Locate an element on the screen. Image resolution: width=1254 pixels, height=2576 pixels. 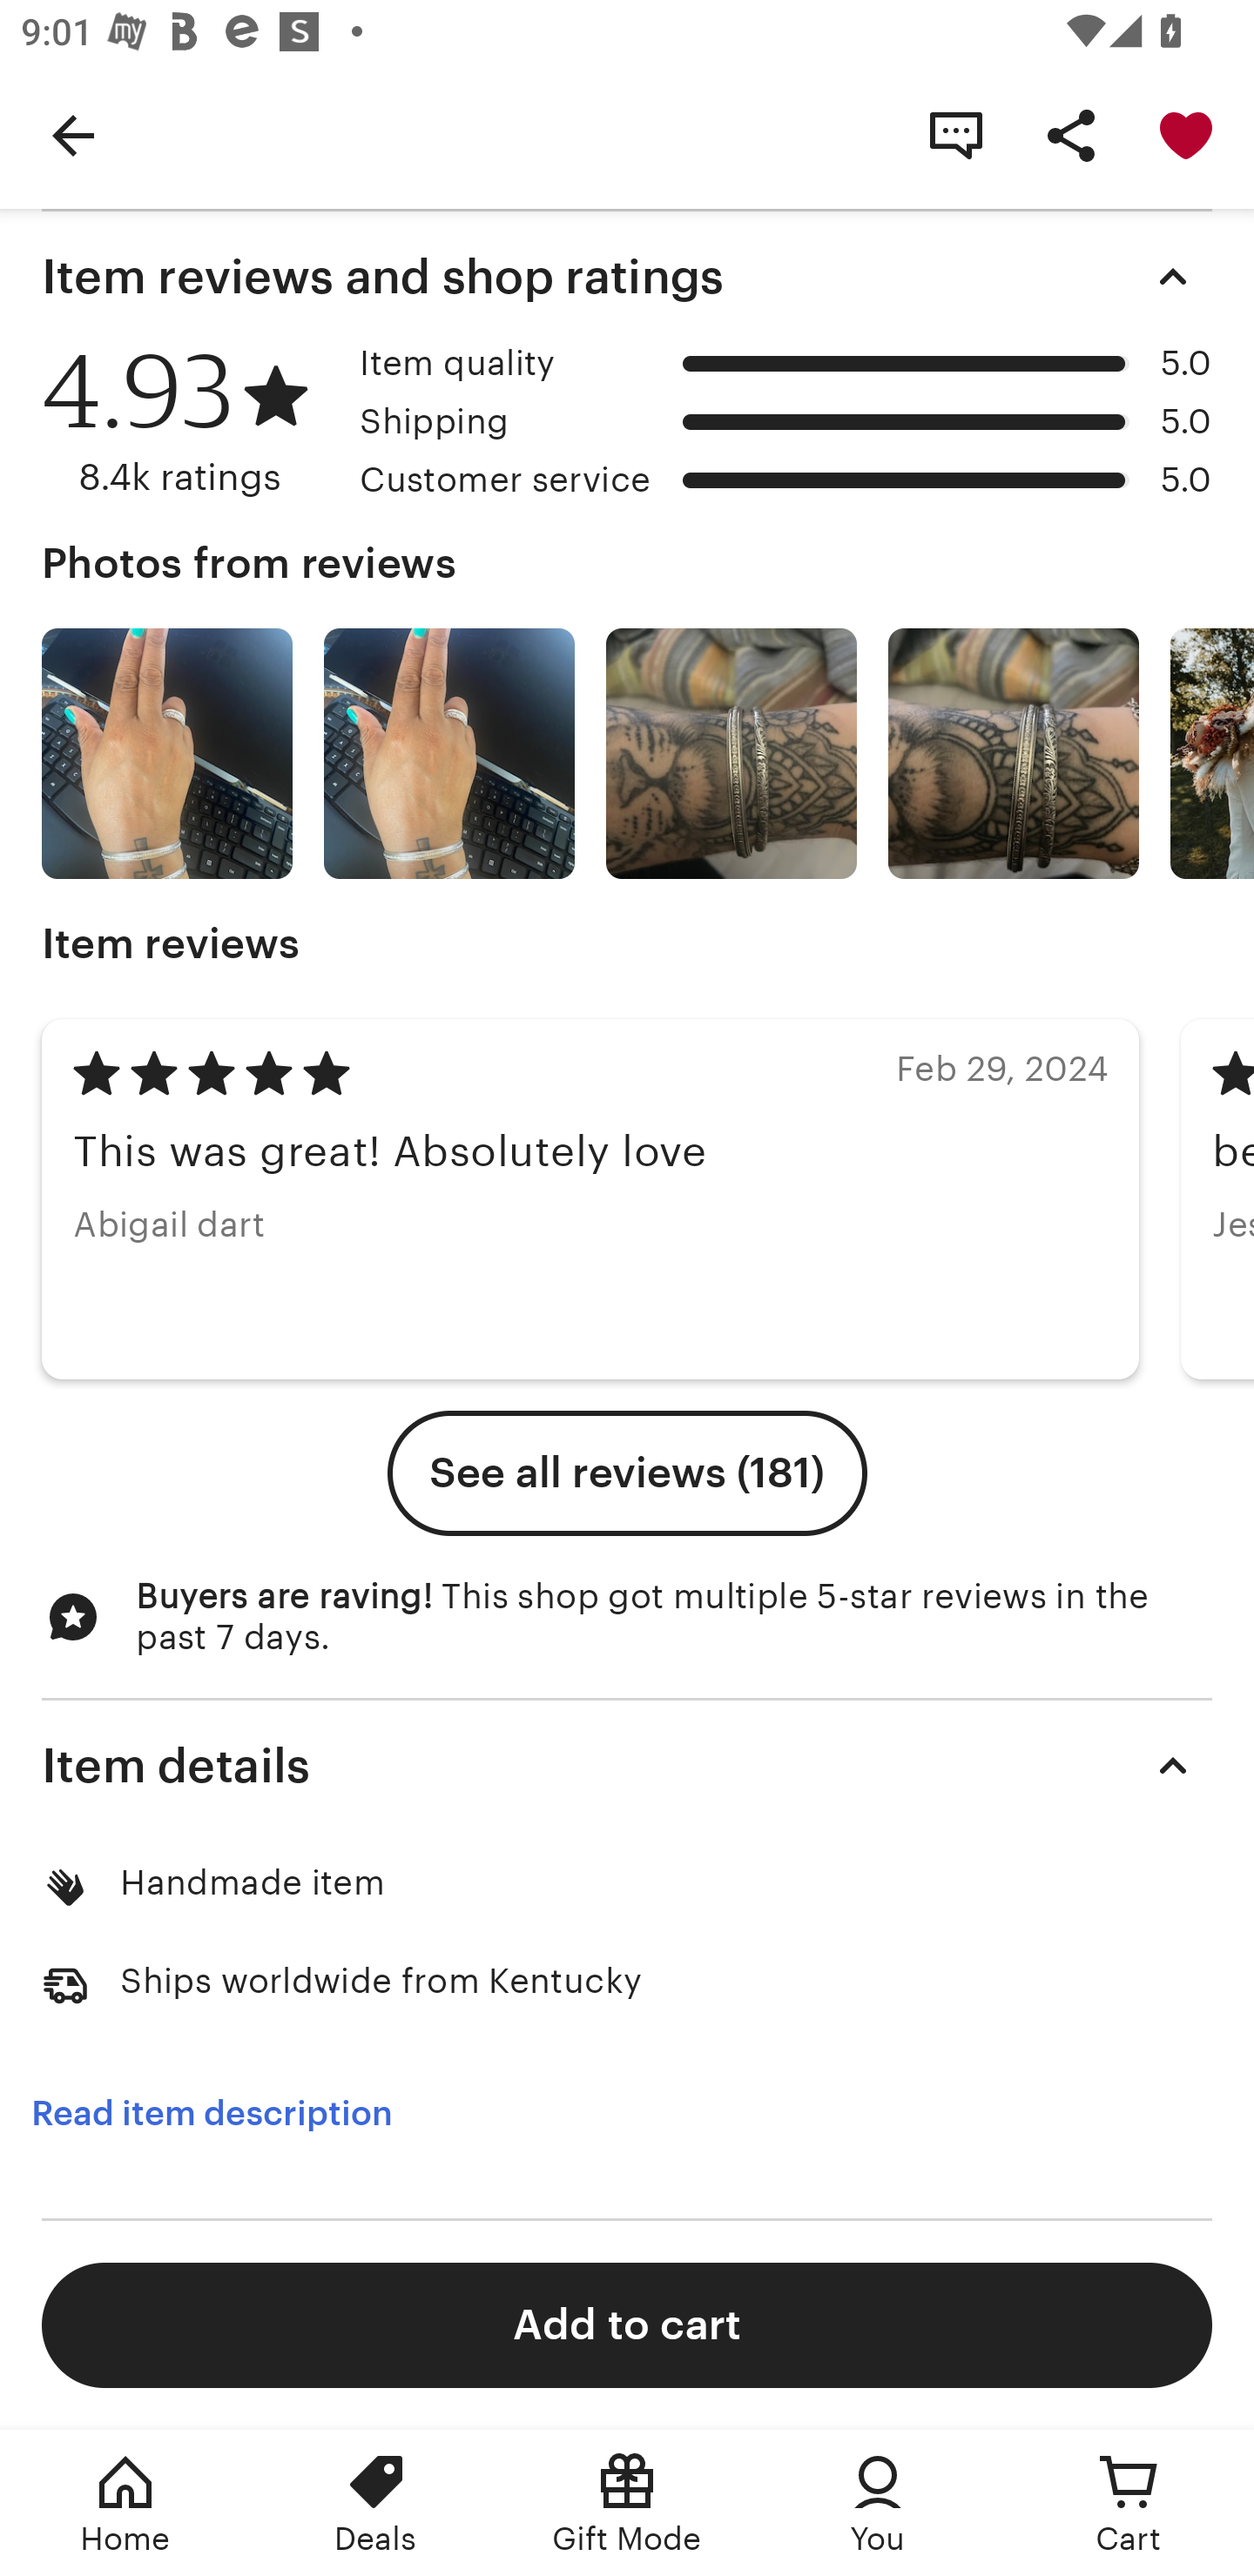
Home is located at coordinates (125, 2503).